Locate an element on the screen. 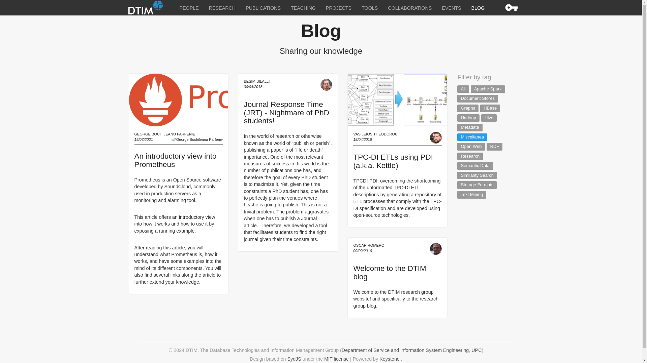 The height and width of the screenshot is (363, 647). Hadoop is located at coordinates (468, 118).